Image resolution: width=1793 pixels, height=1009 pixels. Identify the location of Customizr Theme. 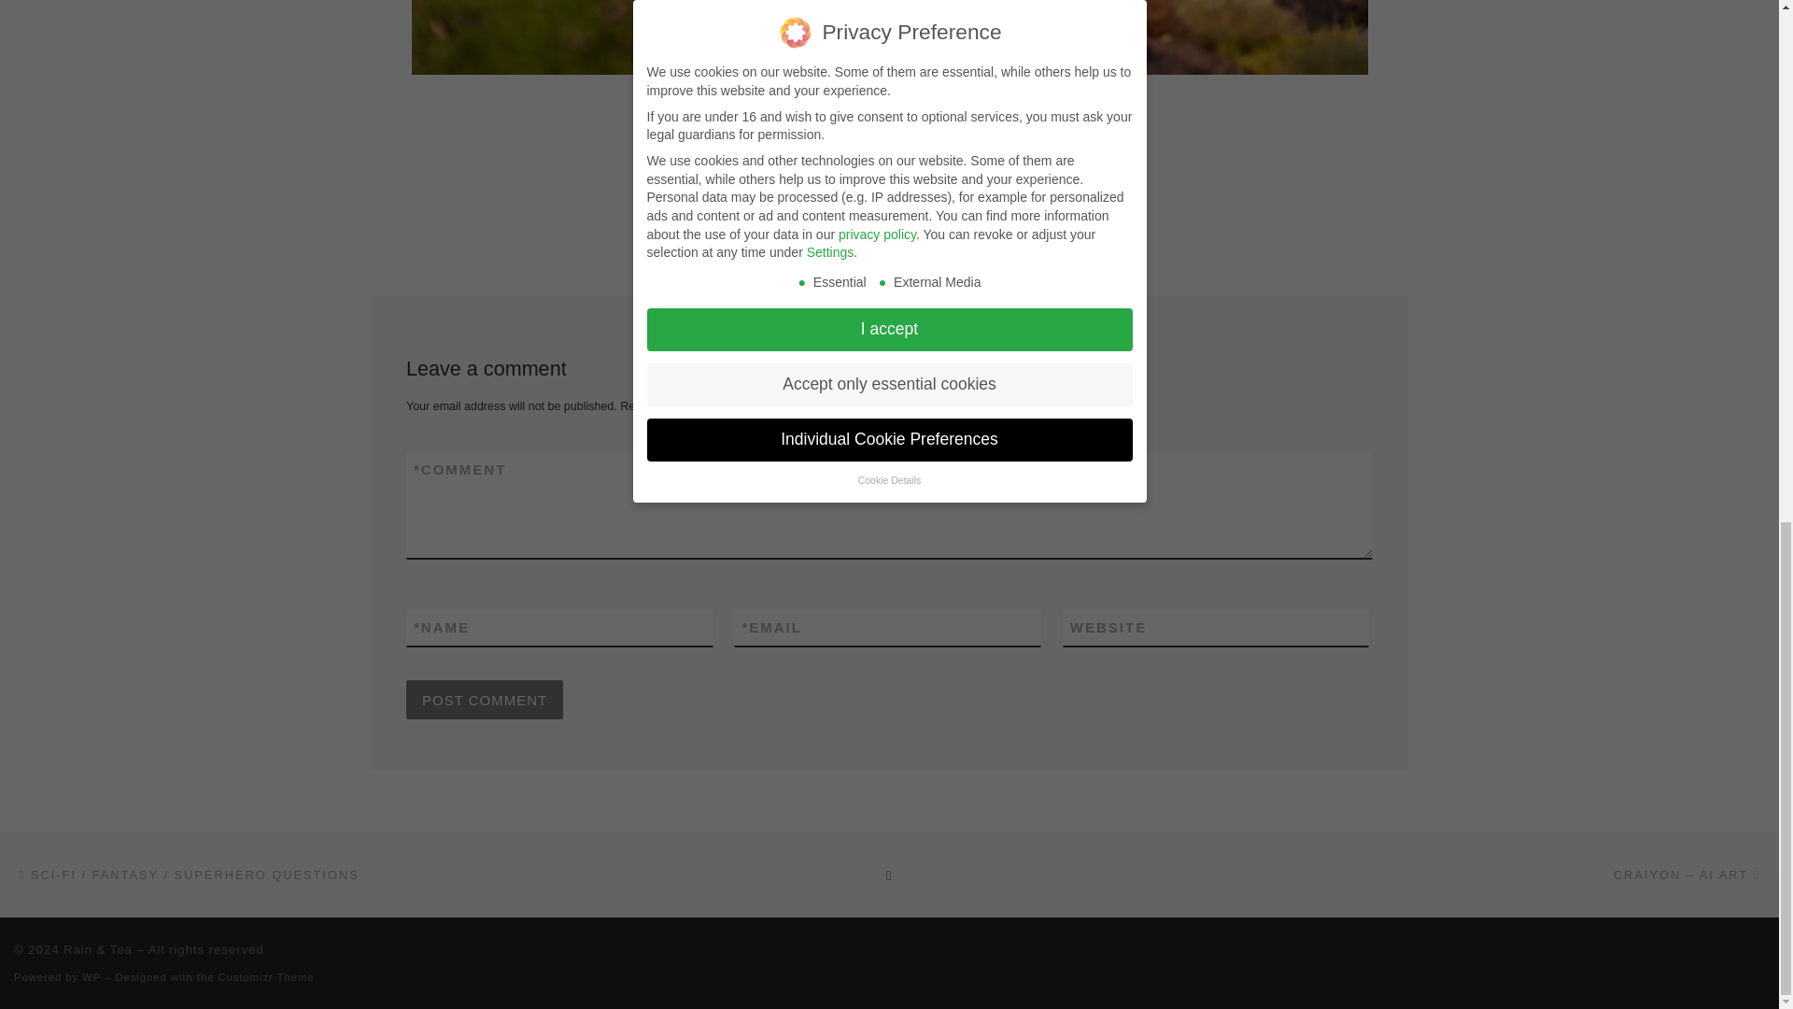
(267, 977).